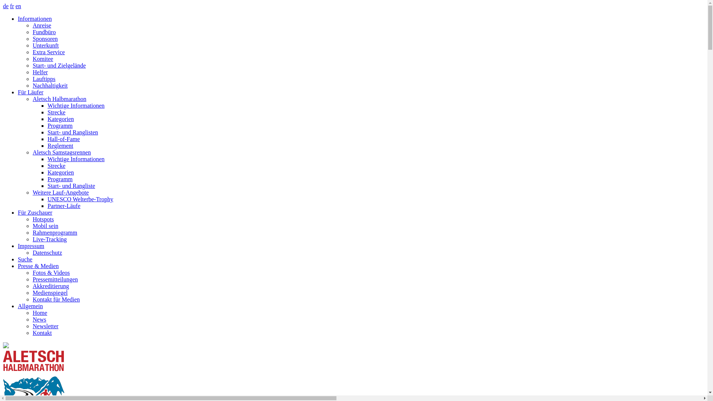 The image size is (713, 401). What do you see at coordinates (40, 72) in the screenshot?
I see `Helfer` at bounding box center [40, 72].